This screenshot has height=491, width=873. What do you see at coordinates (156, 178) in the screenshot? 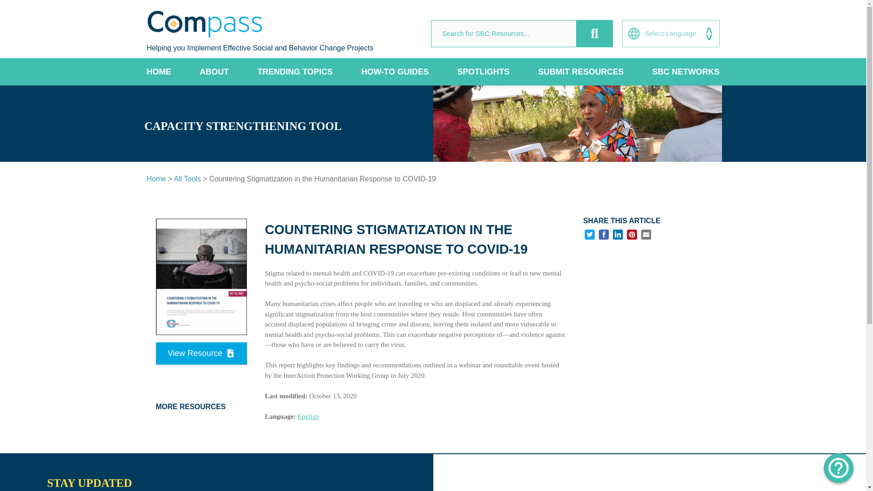
I see `Home` at bounding box center [156, 178].